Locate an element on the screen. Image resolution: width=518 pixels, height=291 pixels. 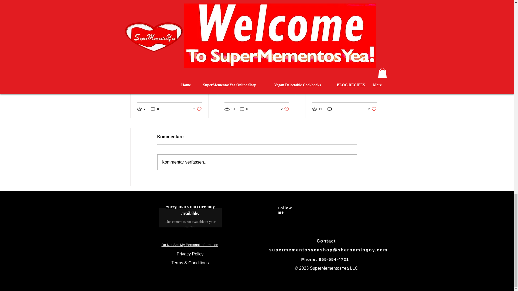
See All is located at coordinates (372, 109).